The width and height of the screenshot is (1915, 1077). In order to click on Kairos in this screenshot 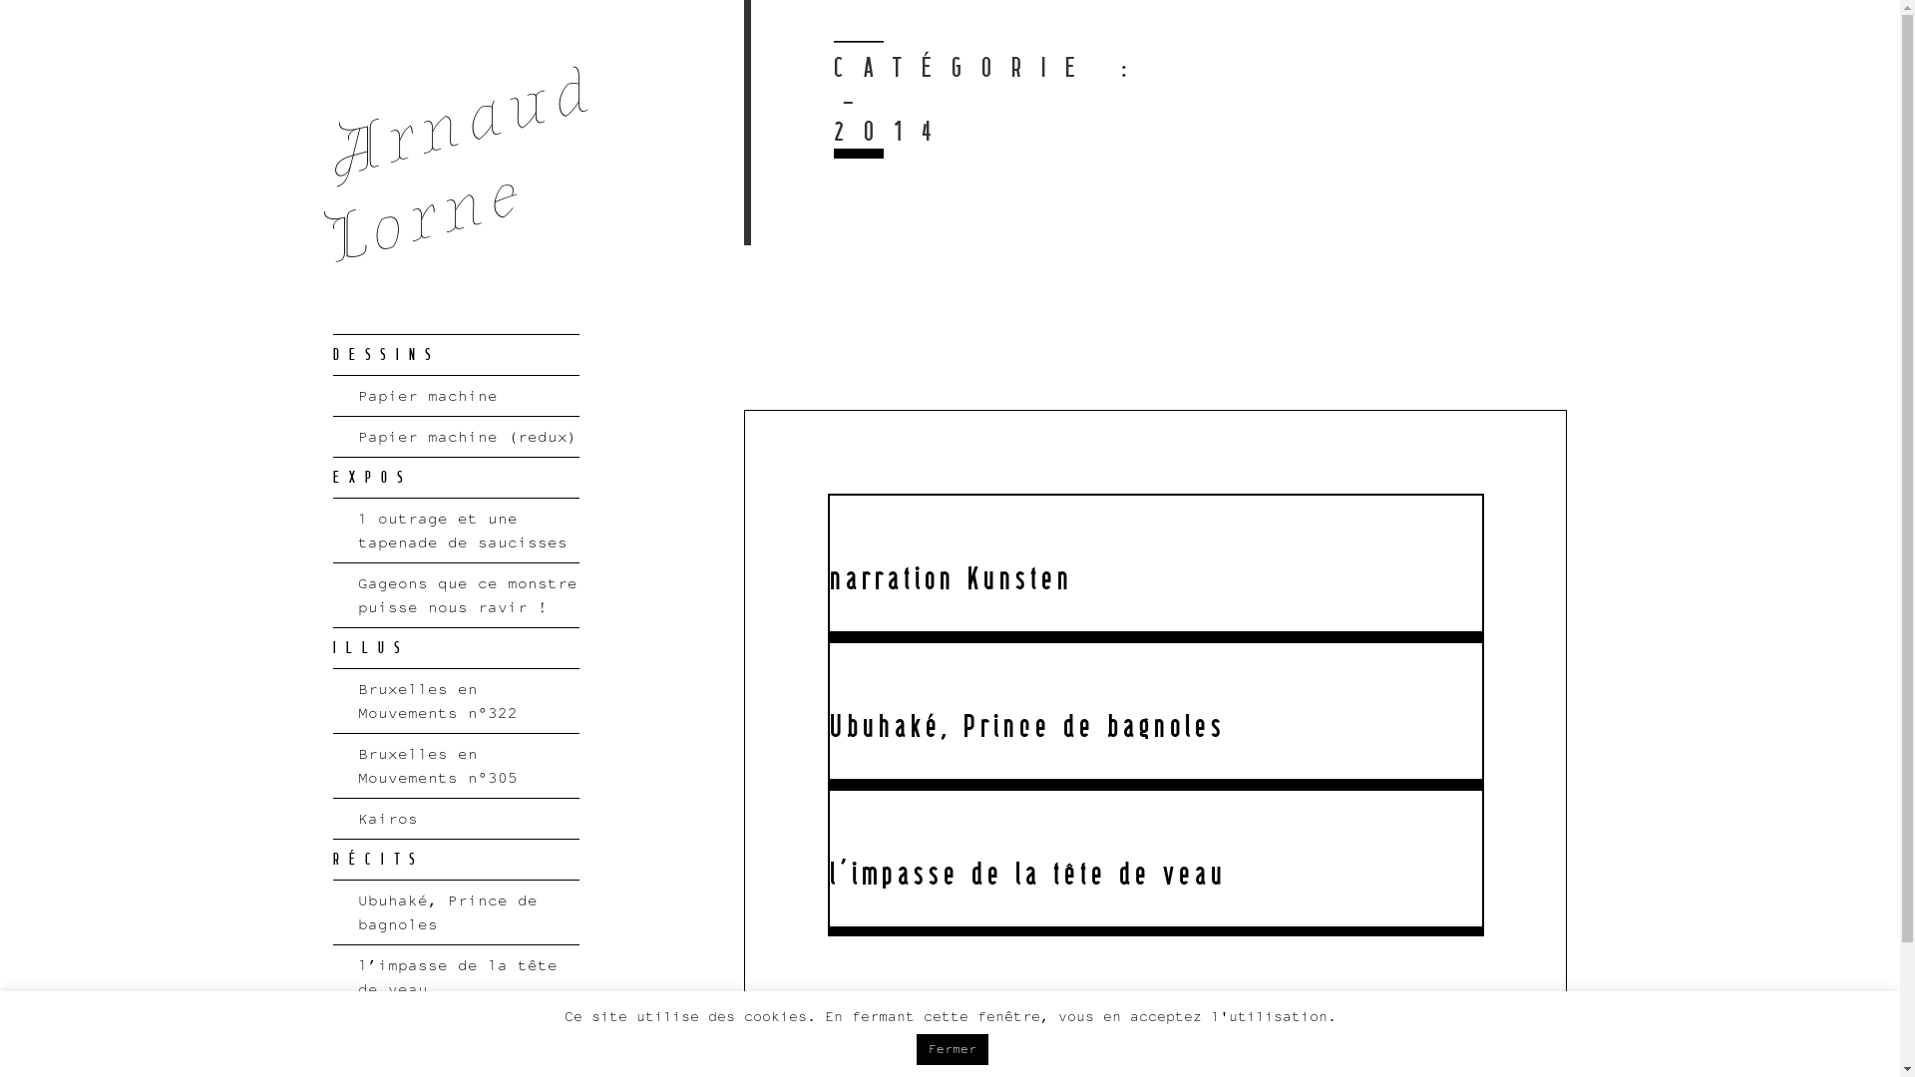, I will do `click(457, 819)`.